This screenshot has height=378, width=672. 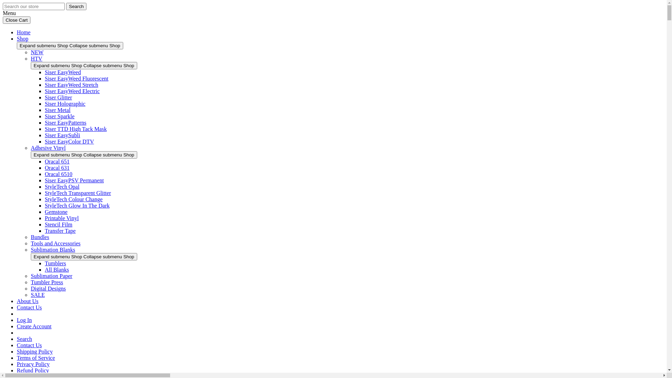 What do you see at coordinates (47, 282) in the screenshot?
I see `Tumbler Press` at bounding box center [47, 282].